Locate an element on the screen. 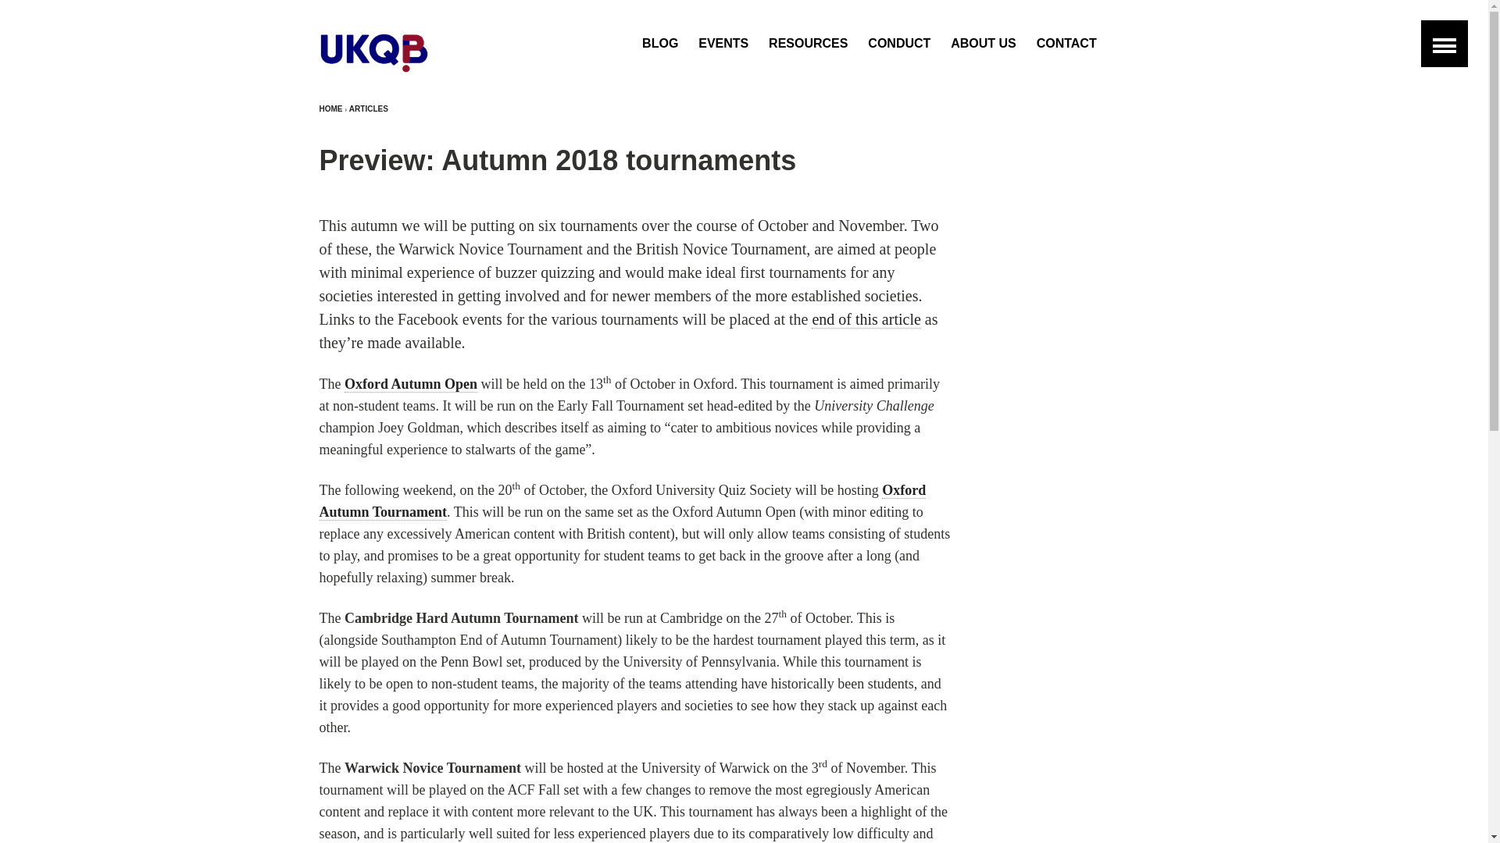 This screenshot has height=843, width=1500. ABOUT US is located at coordinates (984, 44).